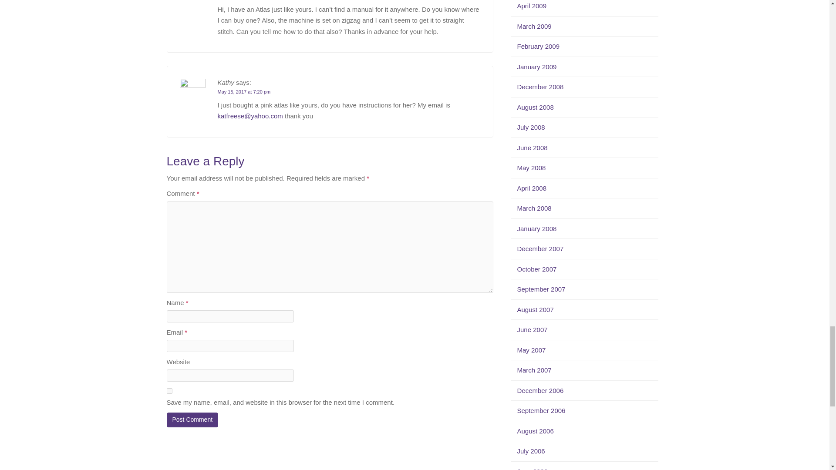  I want to click on Post Comment, so click(192, 420).